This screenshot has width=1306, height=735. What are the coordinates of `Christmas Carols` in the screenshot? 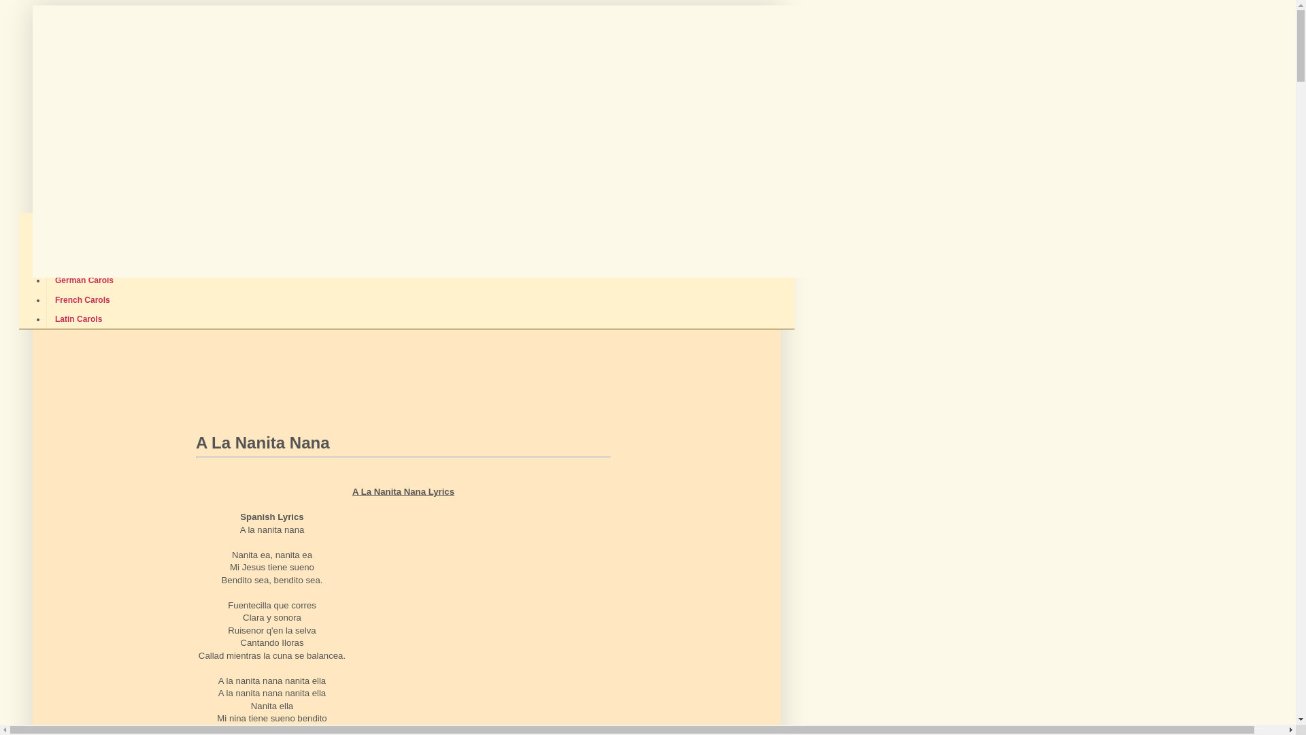 It's located at (433, 189).